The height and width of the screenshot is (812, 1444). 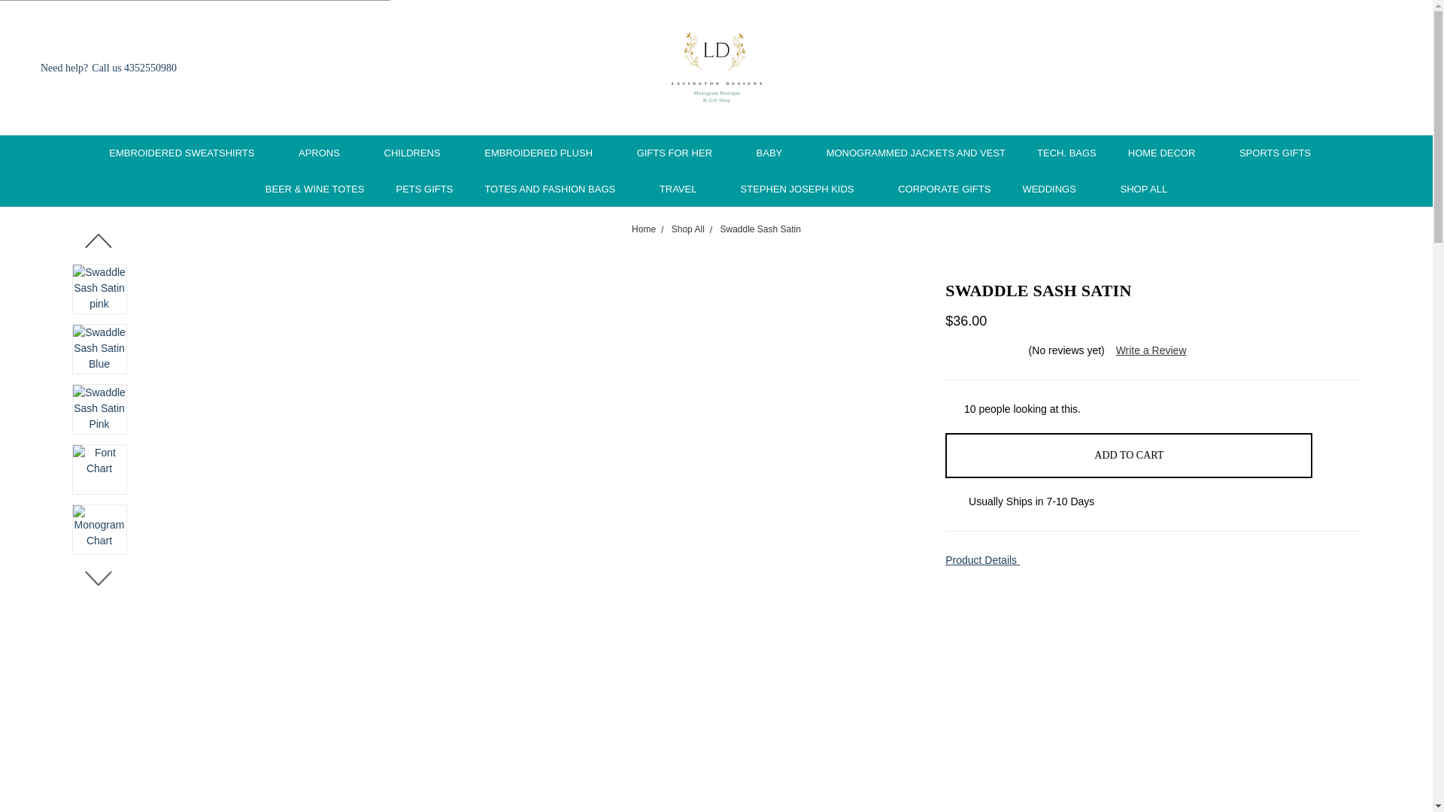 I want to click on Lavington Designs LLC, so click(x=716, y=68).